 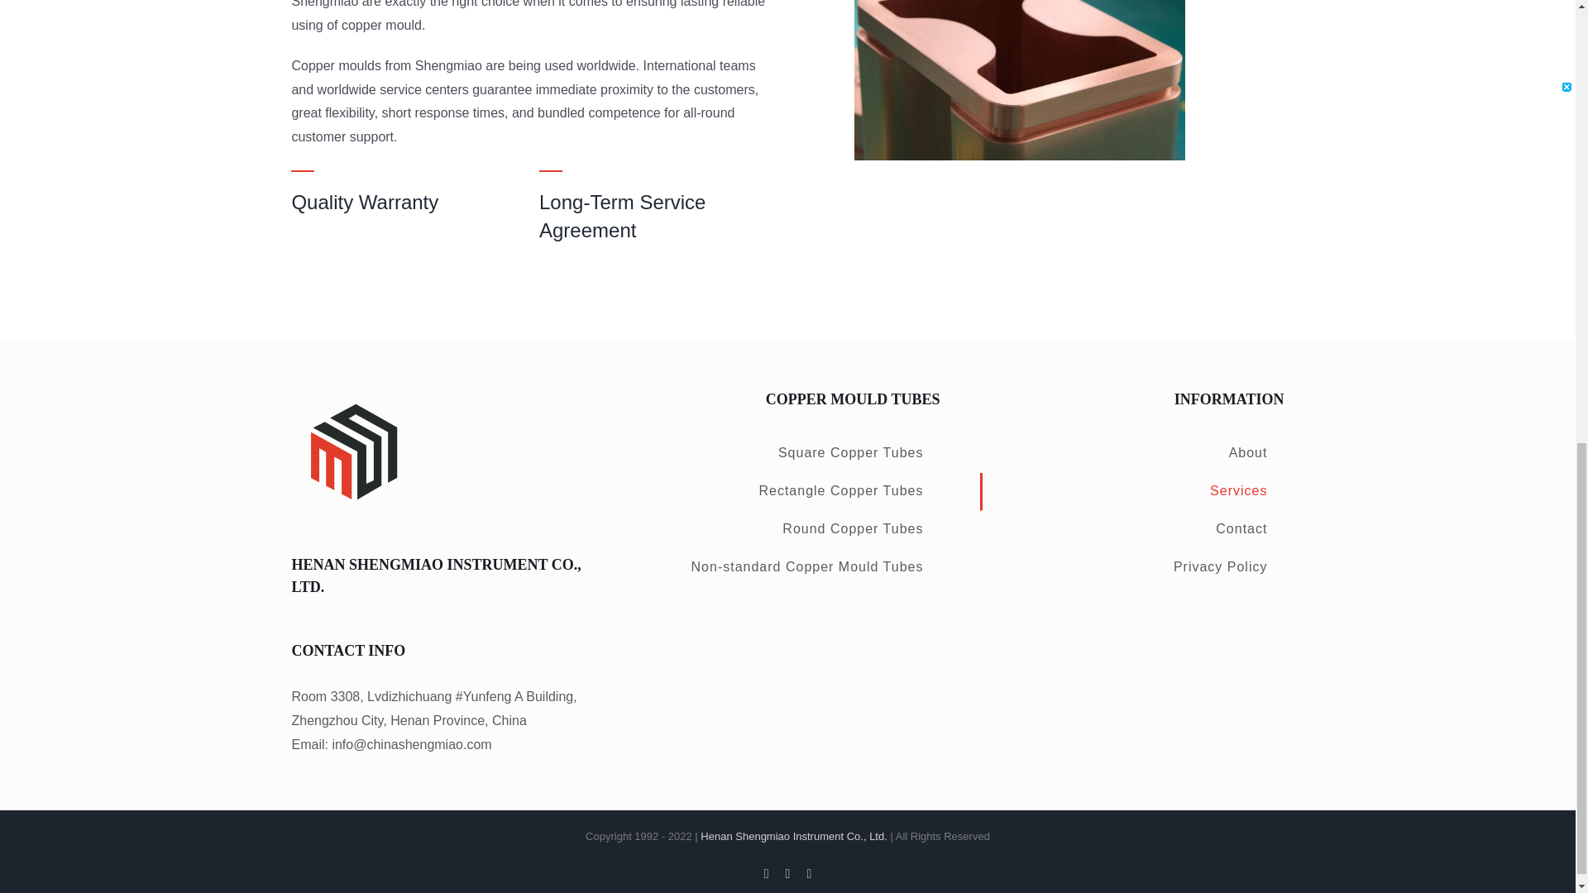 What do you see at coordinates (1131, 491) in the screenshot?
I see `Services` at bounding box center [1131, 491].